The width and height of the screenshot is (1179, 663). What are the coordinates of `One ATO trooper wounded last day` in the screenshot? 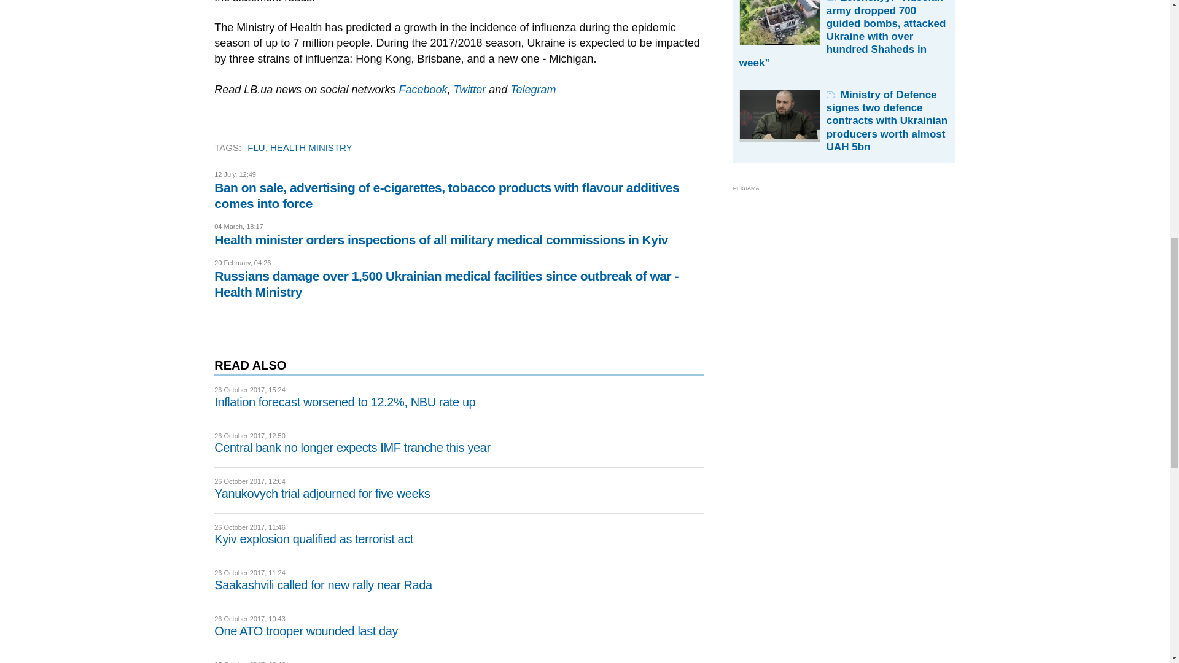 It's located at (306, 631).